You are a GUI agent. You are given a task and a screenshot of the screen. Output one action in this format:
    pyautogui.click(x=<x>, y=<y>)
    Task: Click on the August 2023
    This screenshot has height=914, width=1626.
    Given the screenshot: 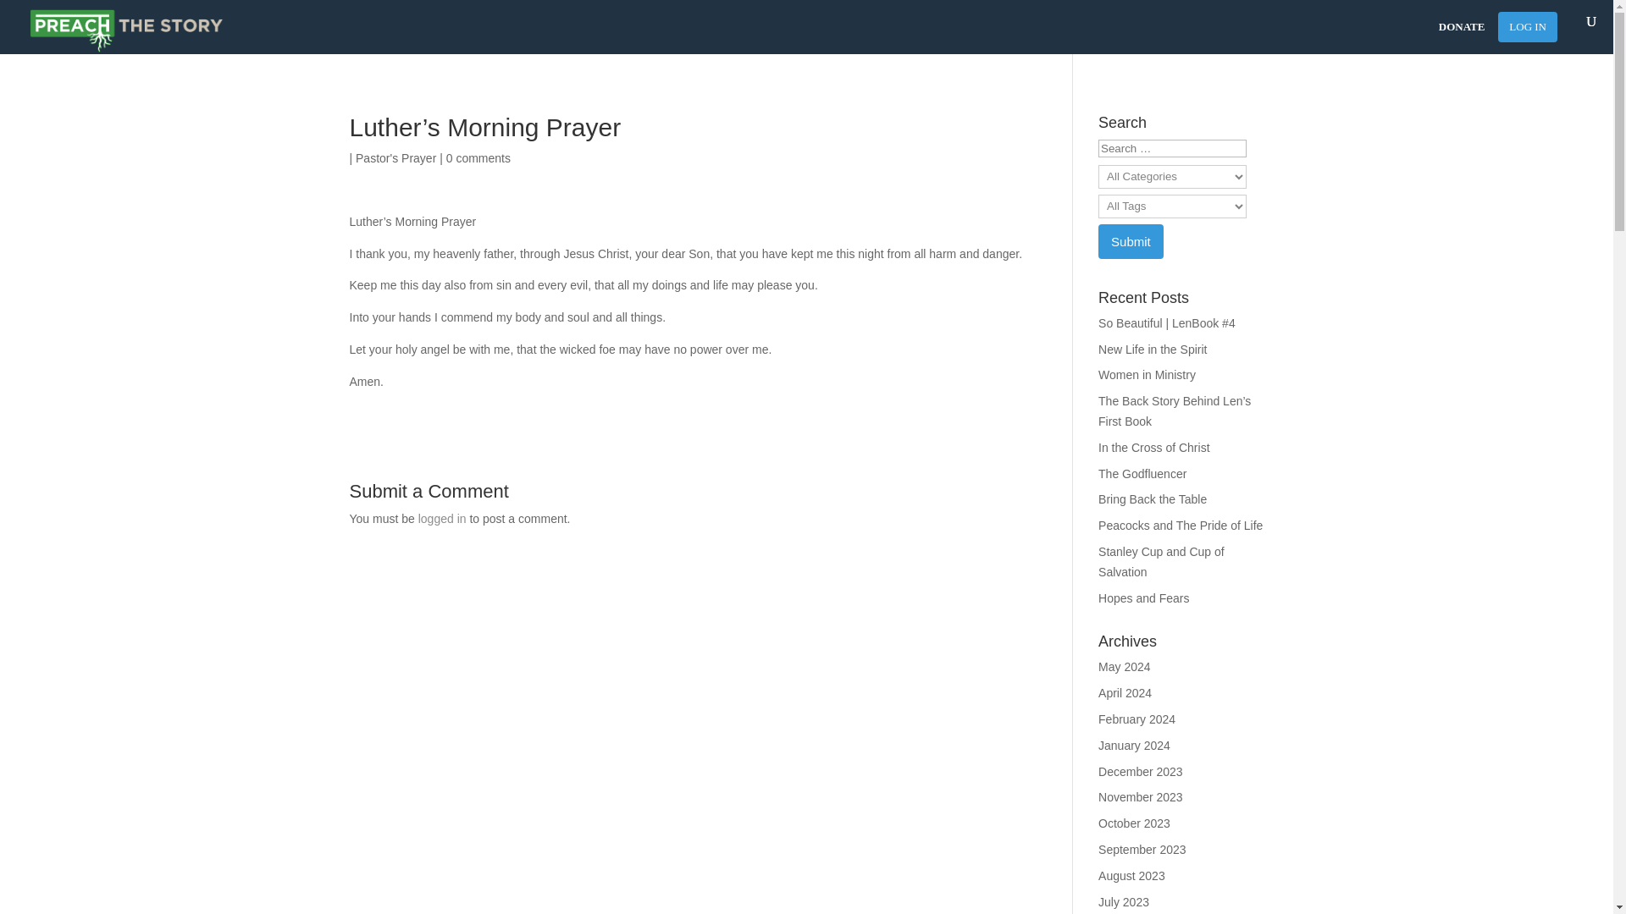 What is the action you would take?
    pyautogui.click(x=1131, y=876)
    